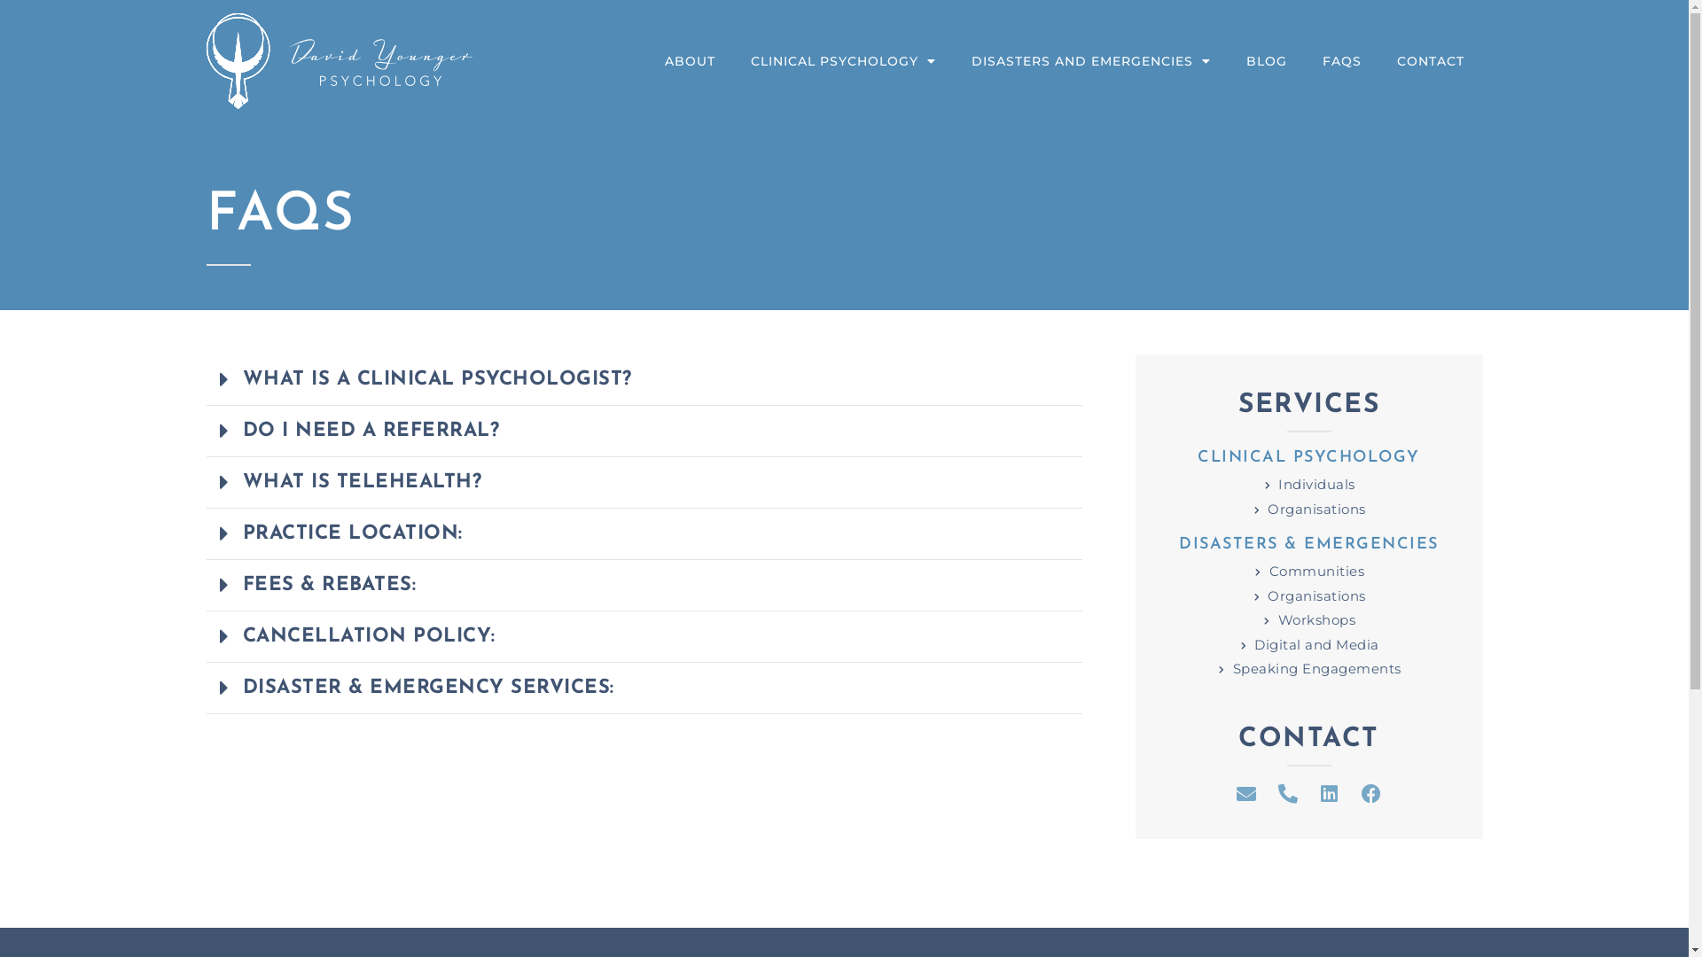 The height and width of the screenshot is (957, 1702). What do you see at coordinates (1308, 597) in the screenshot?
I see `Organisations` at bounding box center [1308, 597].